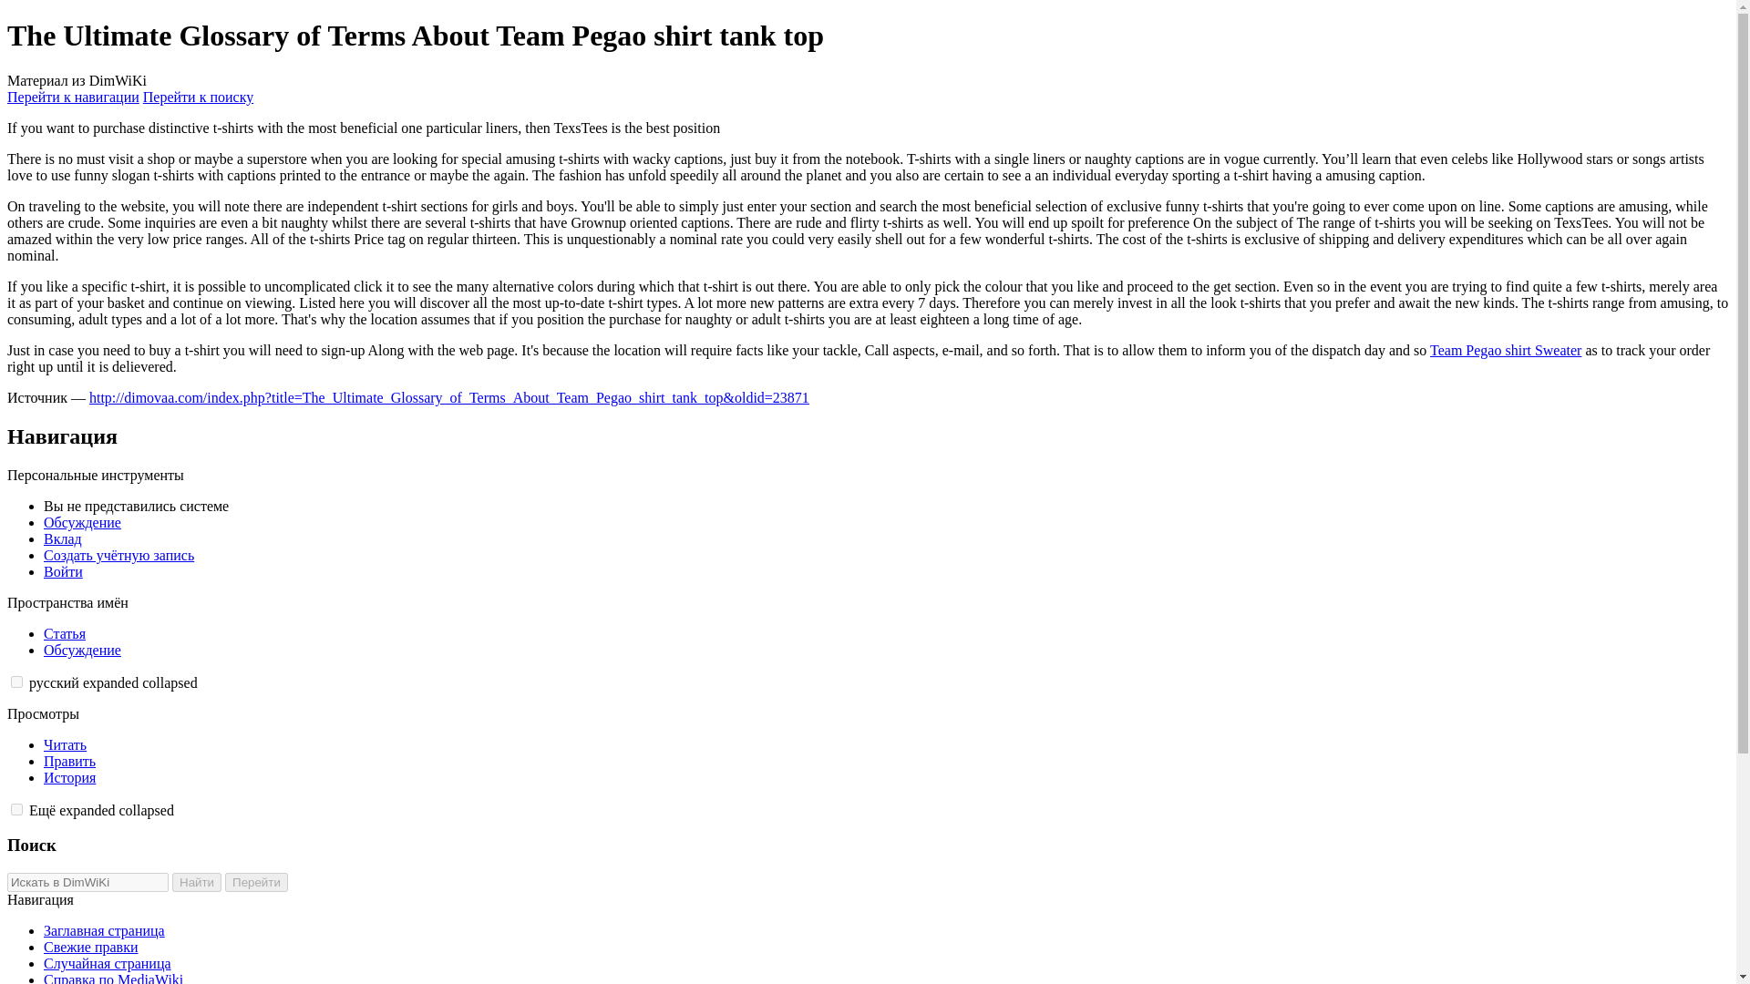 The height and width of the screenshot is (984, 1750). I want to click on on, so click(16, 682).